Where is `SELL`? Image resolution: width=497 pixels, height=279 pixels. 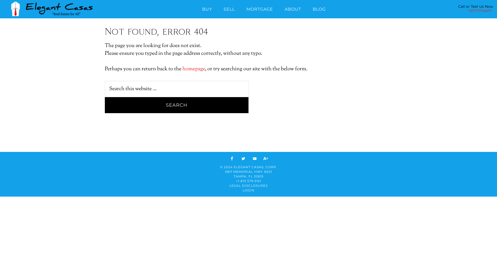
SELL is located at coordinates (229, 8).